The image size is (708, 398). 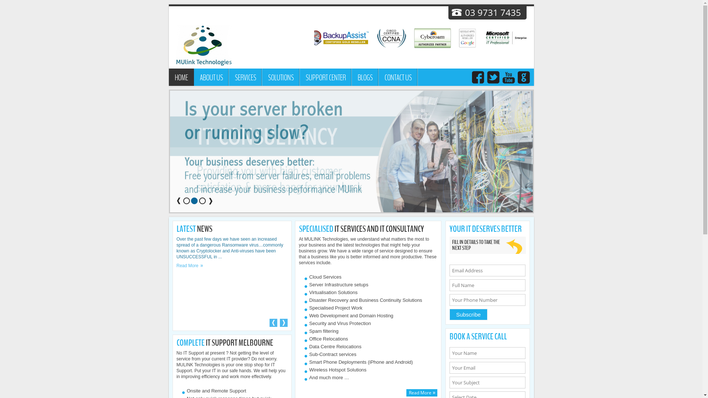 I want to click on BLOGS, so click(x=365, y=77).